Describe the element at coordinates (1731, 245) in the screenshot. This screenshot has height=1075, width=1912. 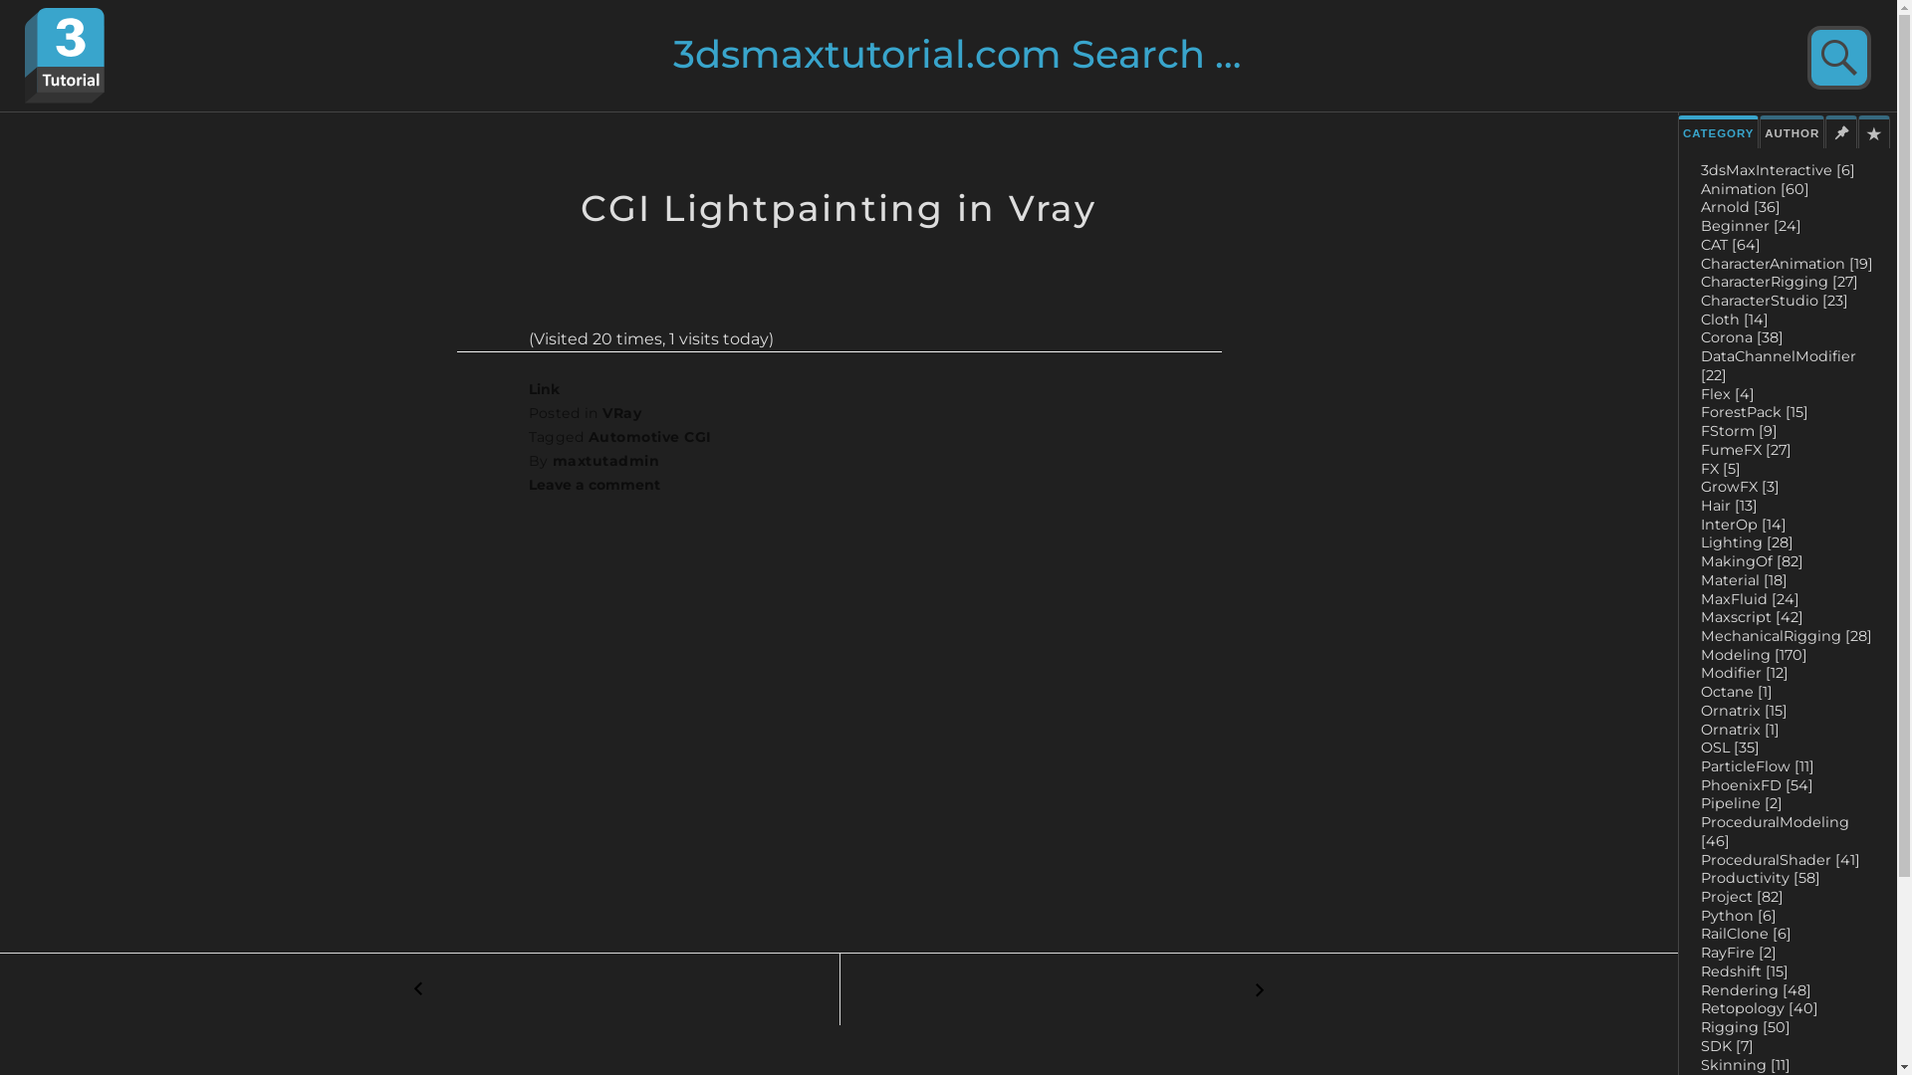
I see `CAT [64]` at that location.